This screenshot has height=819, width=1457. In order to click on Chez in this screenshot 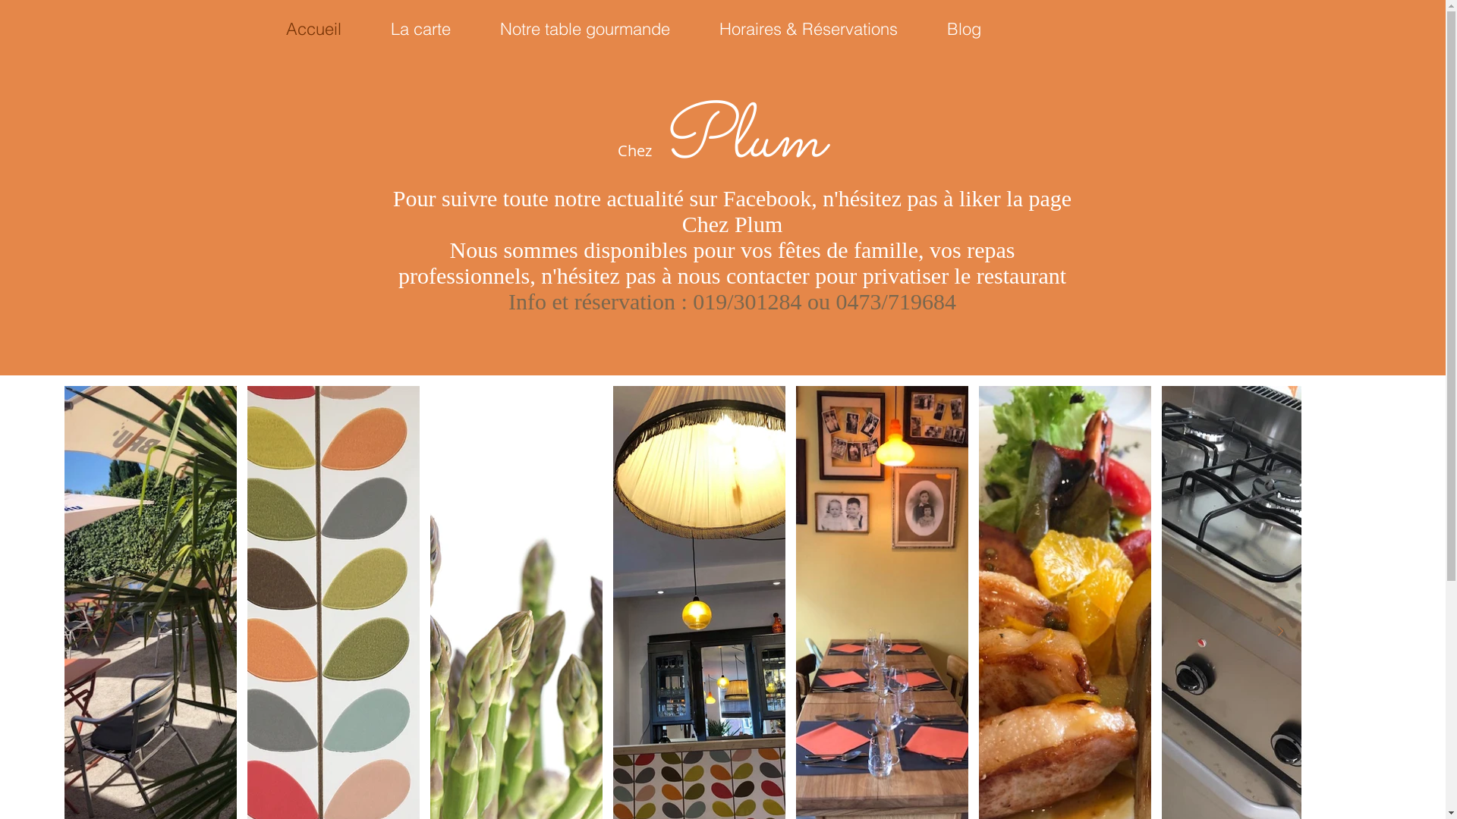, I will do `click(634, 150)`.